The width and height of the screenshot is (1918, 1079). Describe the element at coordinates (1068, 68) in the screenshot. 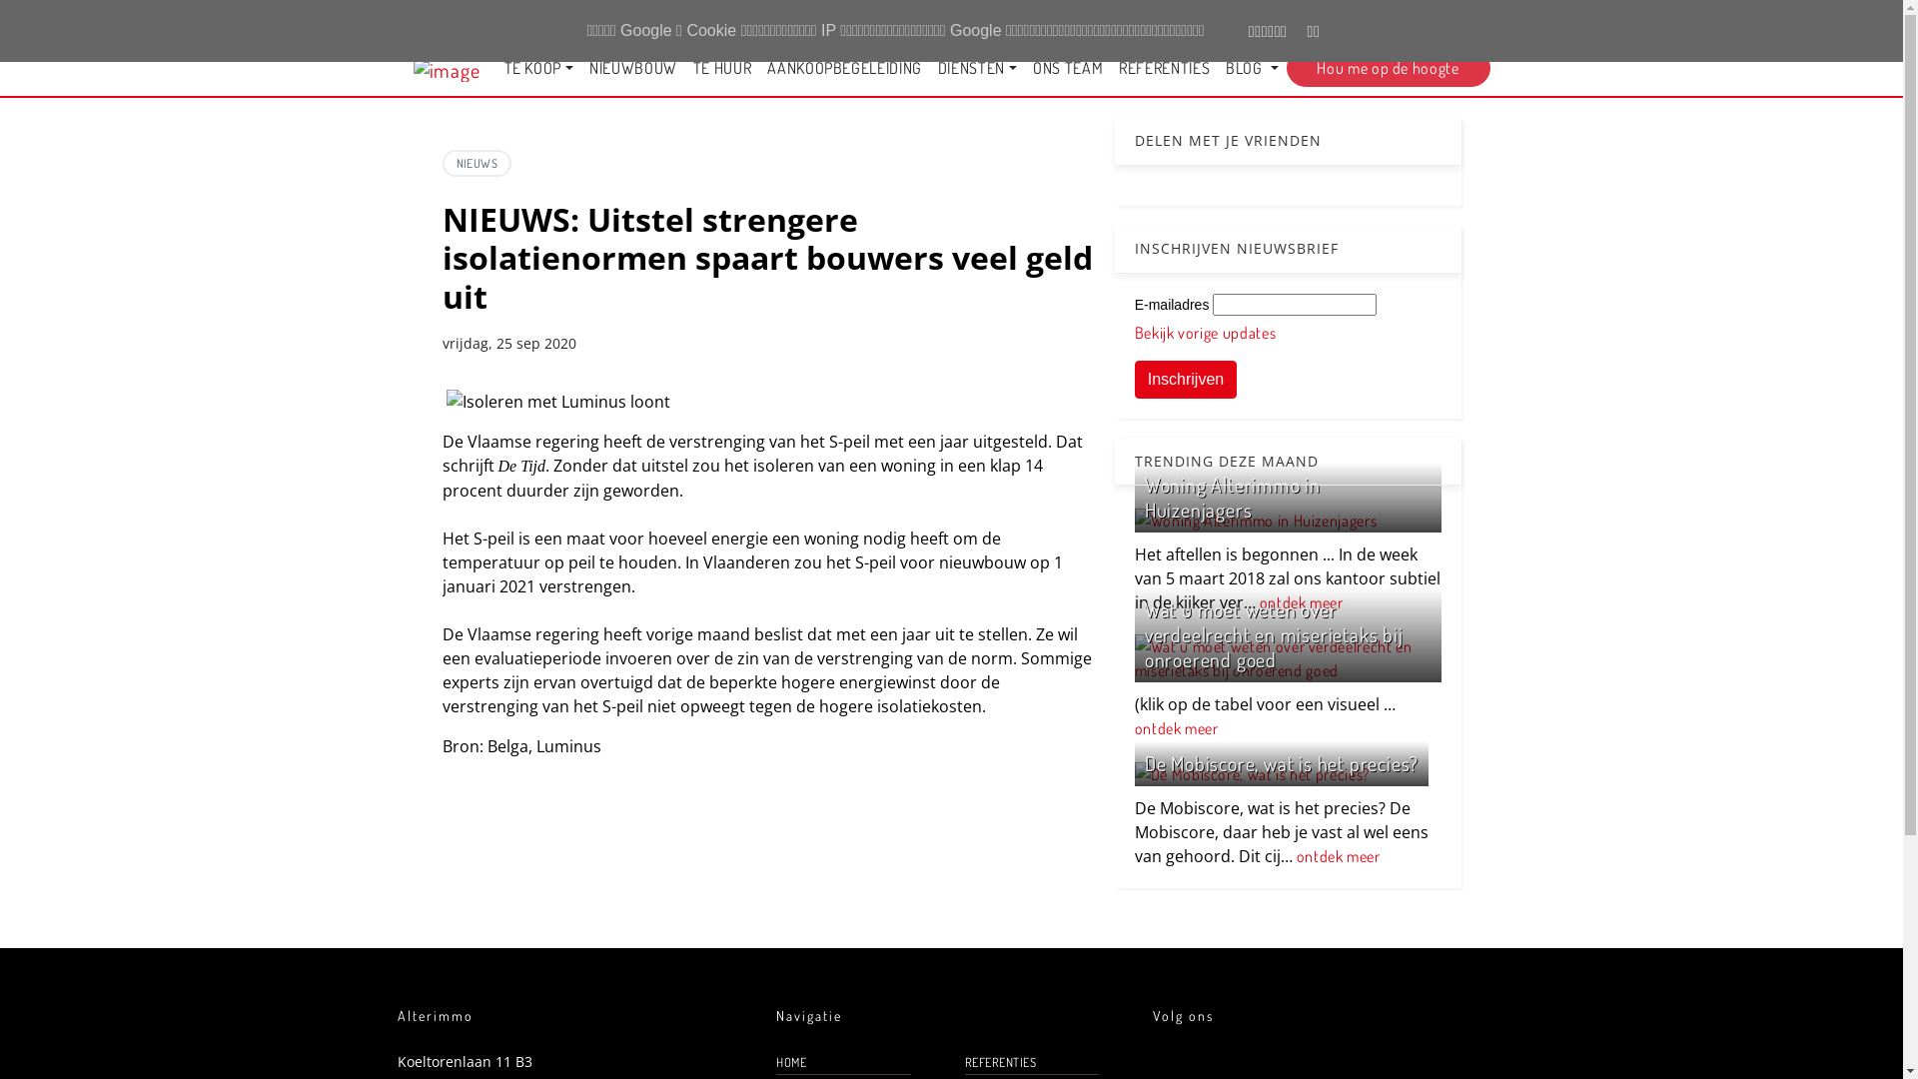

I see `ONS TEAM` at that location.